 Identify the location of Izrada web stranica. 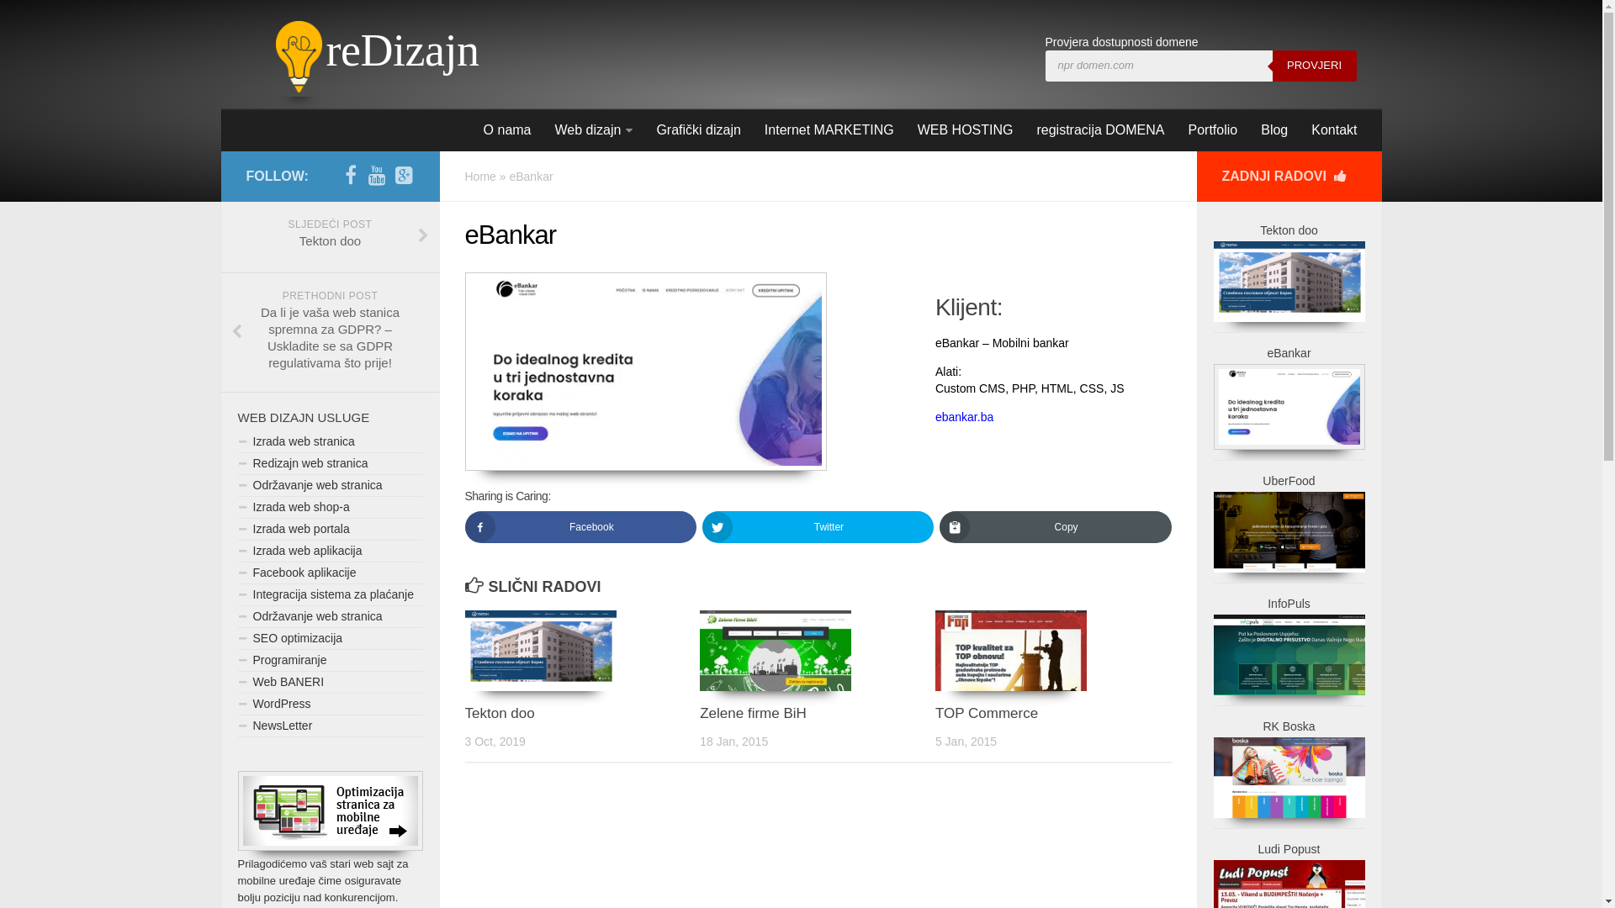
(330, 442).